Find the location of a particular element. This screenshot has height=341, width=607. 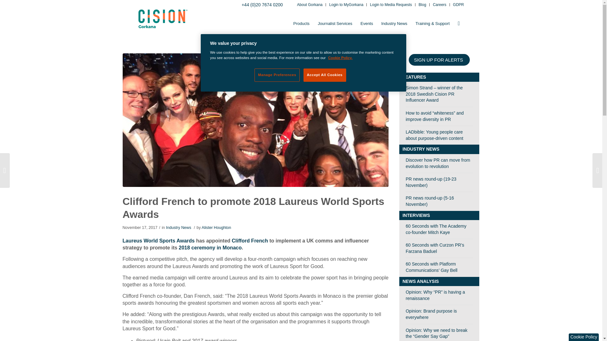

Login to Media Requests is located at coordinates (391, 5).